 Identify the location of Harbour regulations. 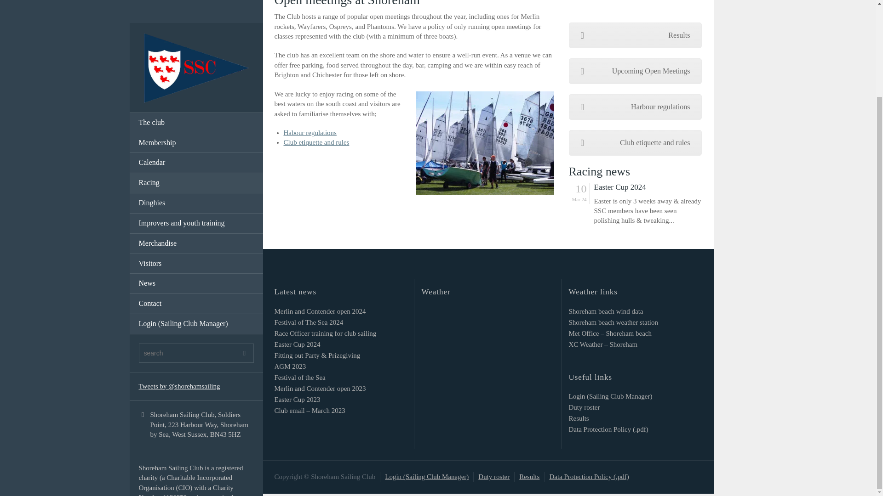
(635, 107).